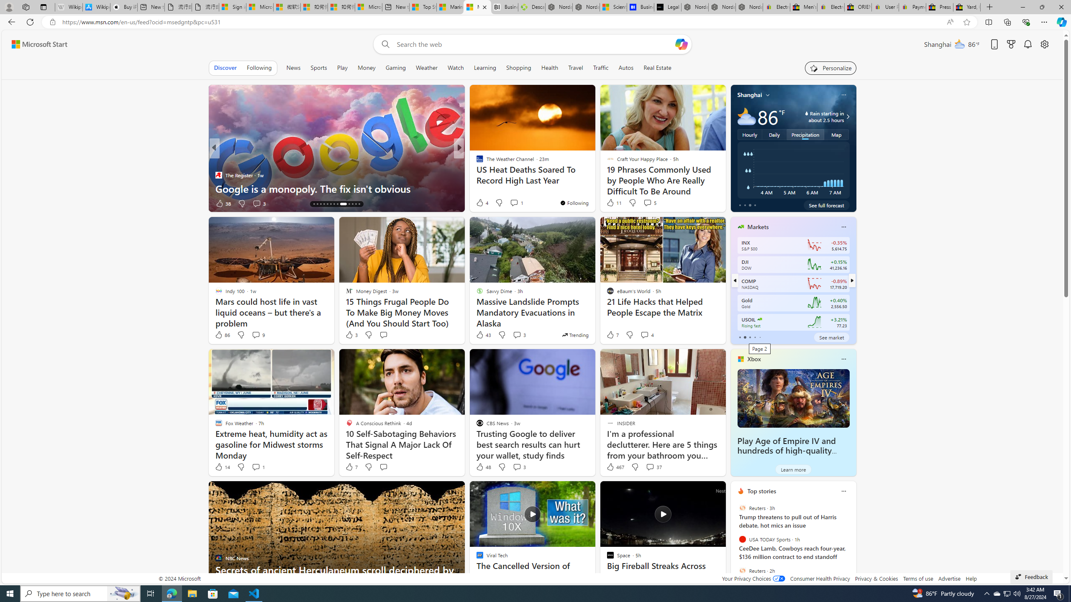  Describe the element at coordinates (837, 135) in the screenshot. I see `Map` at that location.